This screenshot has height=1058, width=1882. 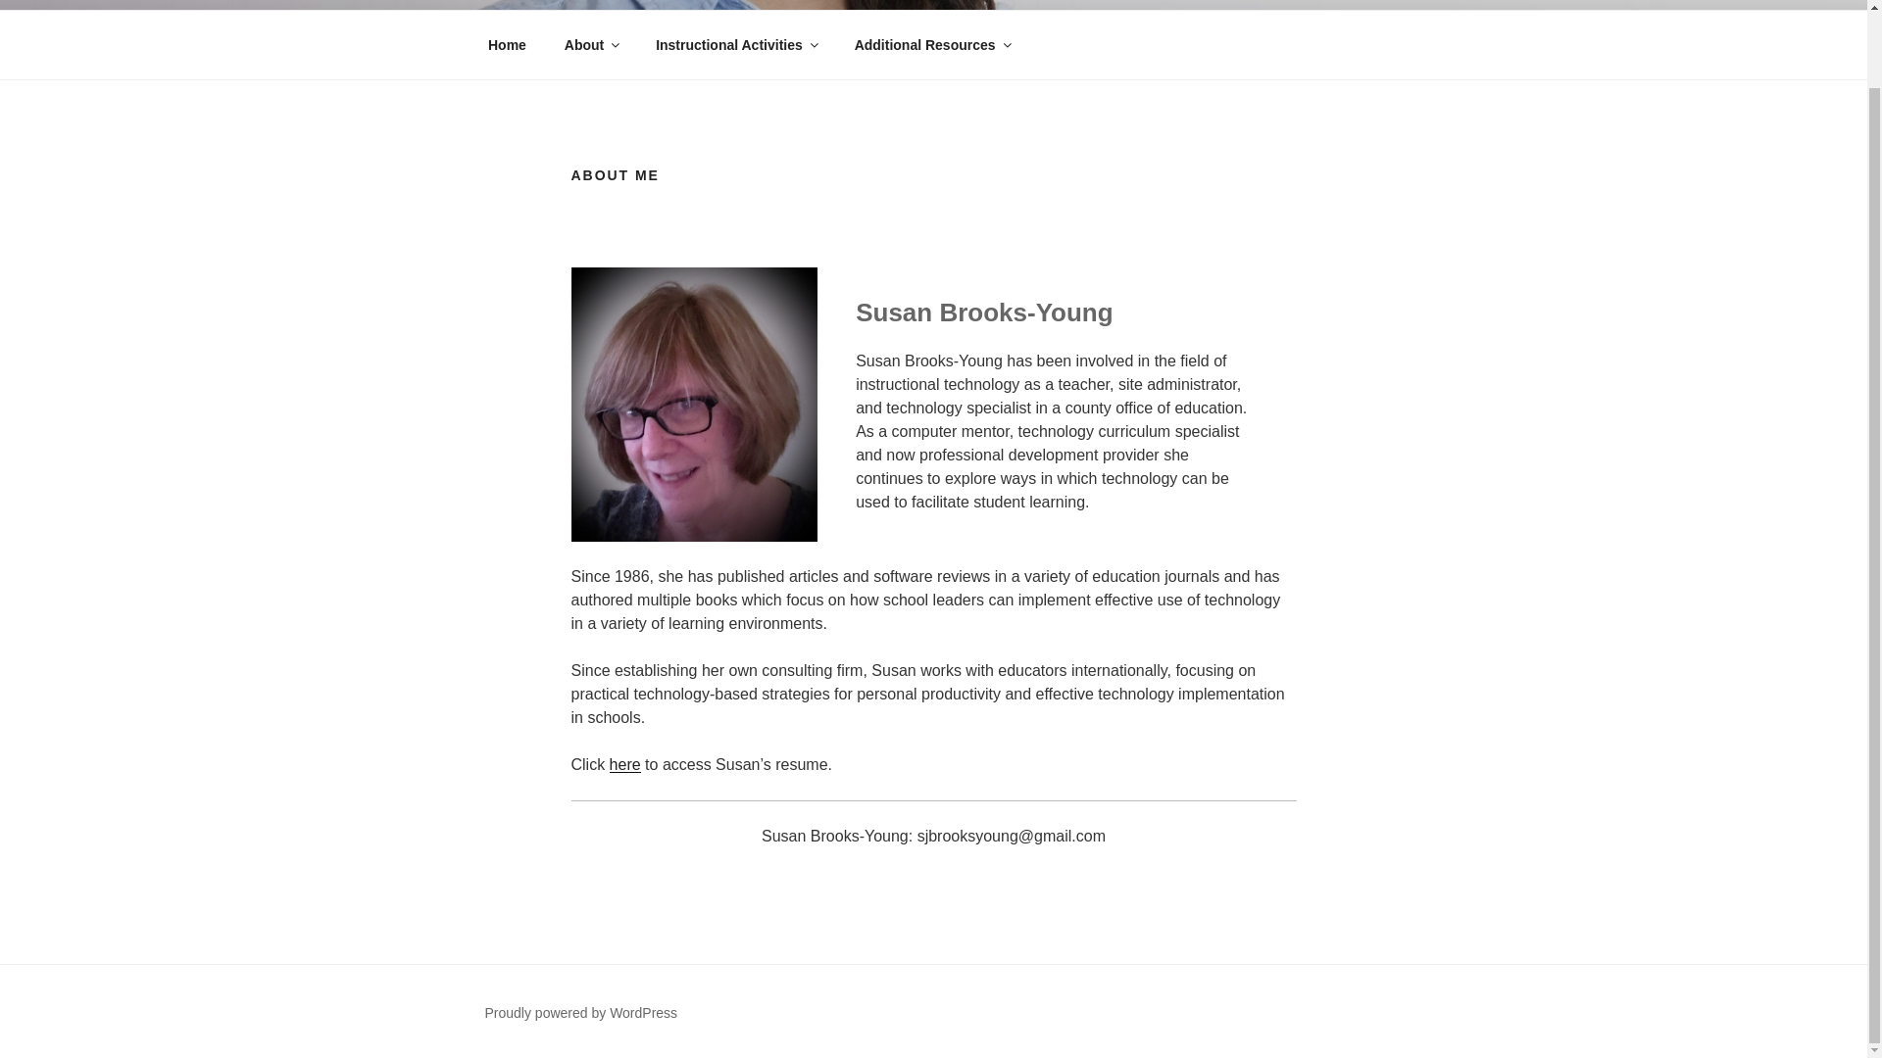 What do you see at coordinates (580, 1013) in the screenshot?
I see `Proudly powered by WordPress` at bounding box center [580, 1013].